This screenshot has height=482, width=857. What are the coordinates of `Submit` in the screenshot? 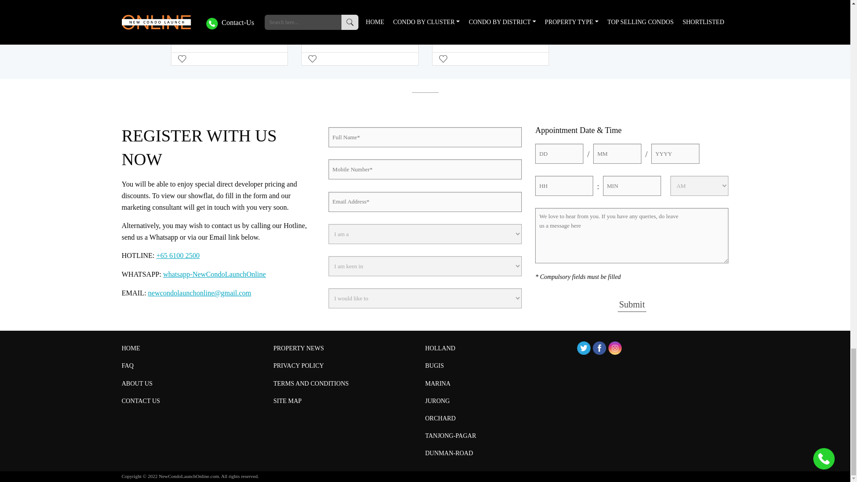 It's located at (632, 304).